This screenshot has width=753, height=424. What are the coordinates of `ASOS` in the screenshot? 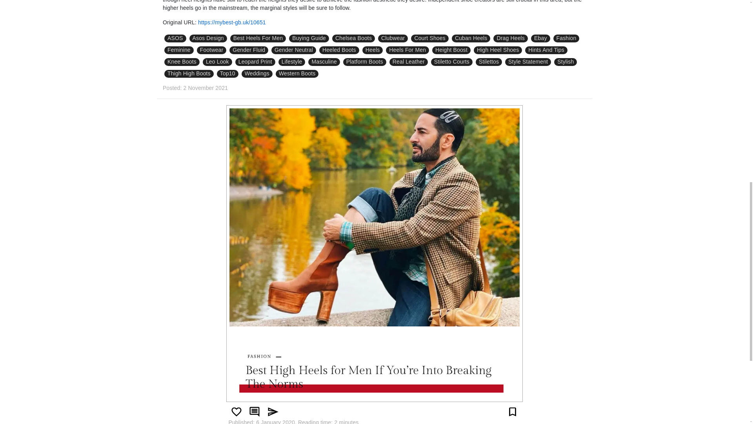 It's located at (175, 38).